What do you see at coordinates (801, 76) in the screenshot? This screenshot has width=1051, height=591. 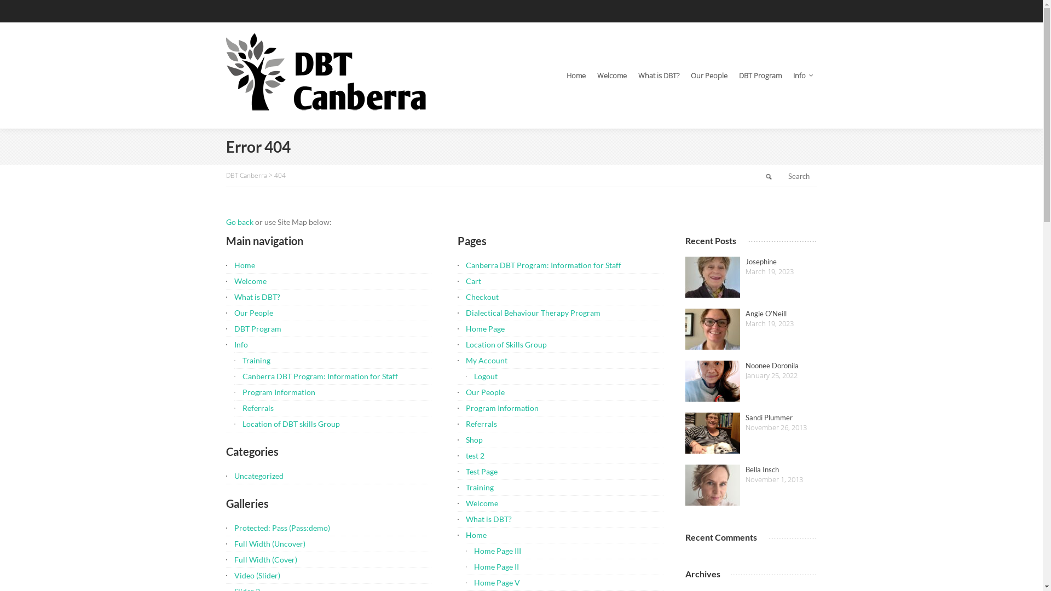 I see `Info` at bounding box center [801, 76].